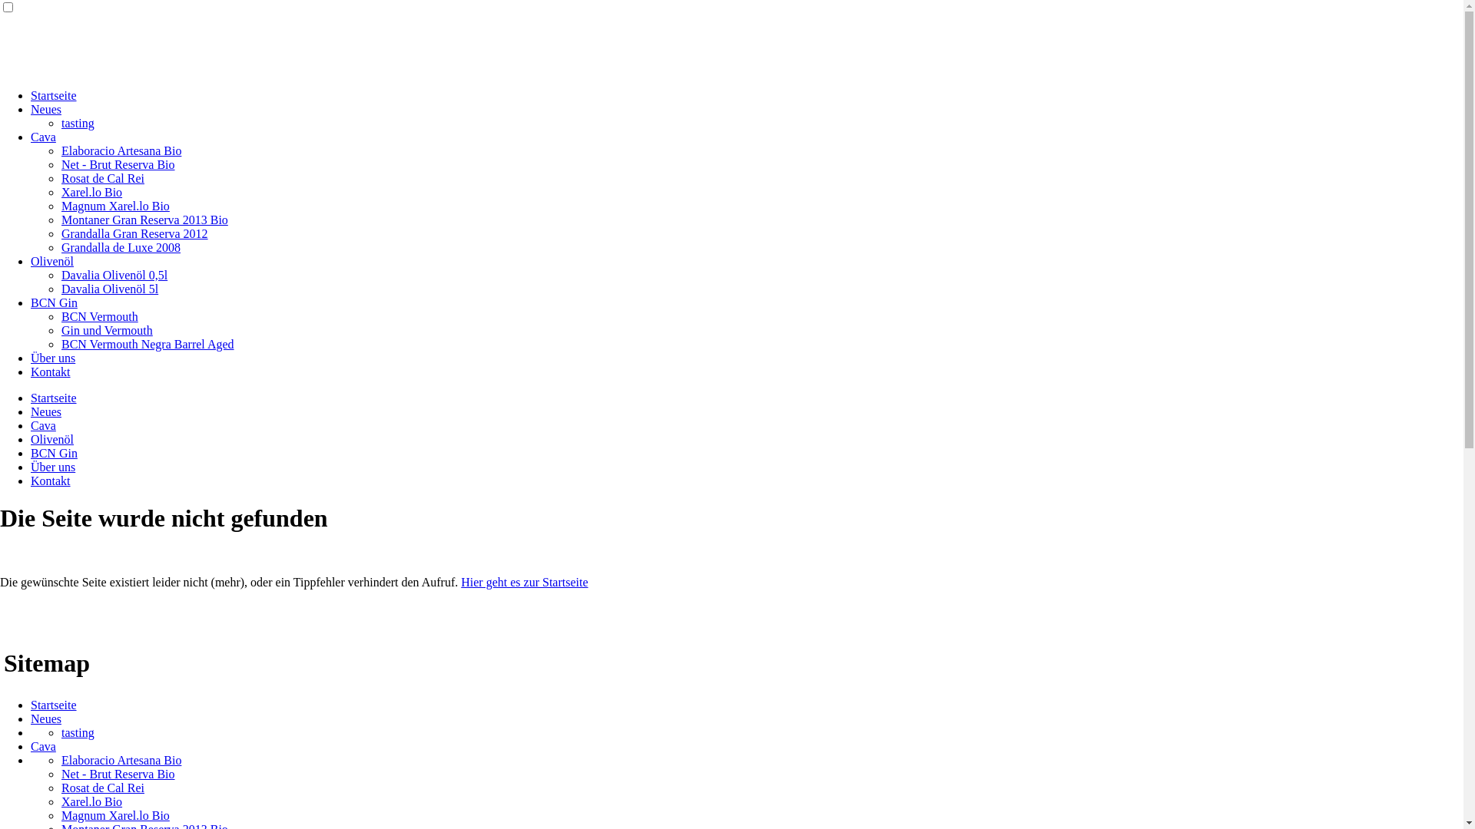  I want to click on Rosat de Cal Rei, so click(103, 178).